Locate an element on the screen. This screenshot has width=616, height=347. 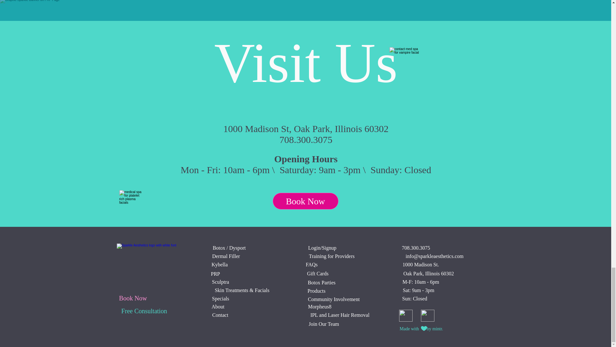
Asset 4.png is located at coordinates (132, 208).